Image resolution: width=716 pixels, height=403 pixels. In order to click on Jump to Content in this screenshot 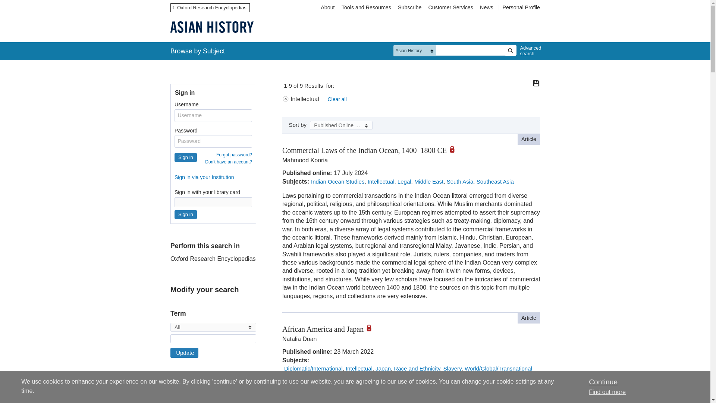, I will do `click(28, 5)`.